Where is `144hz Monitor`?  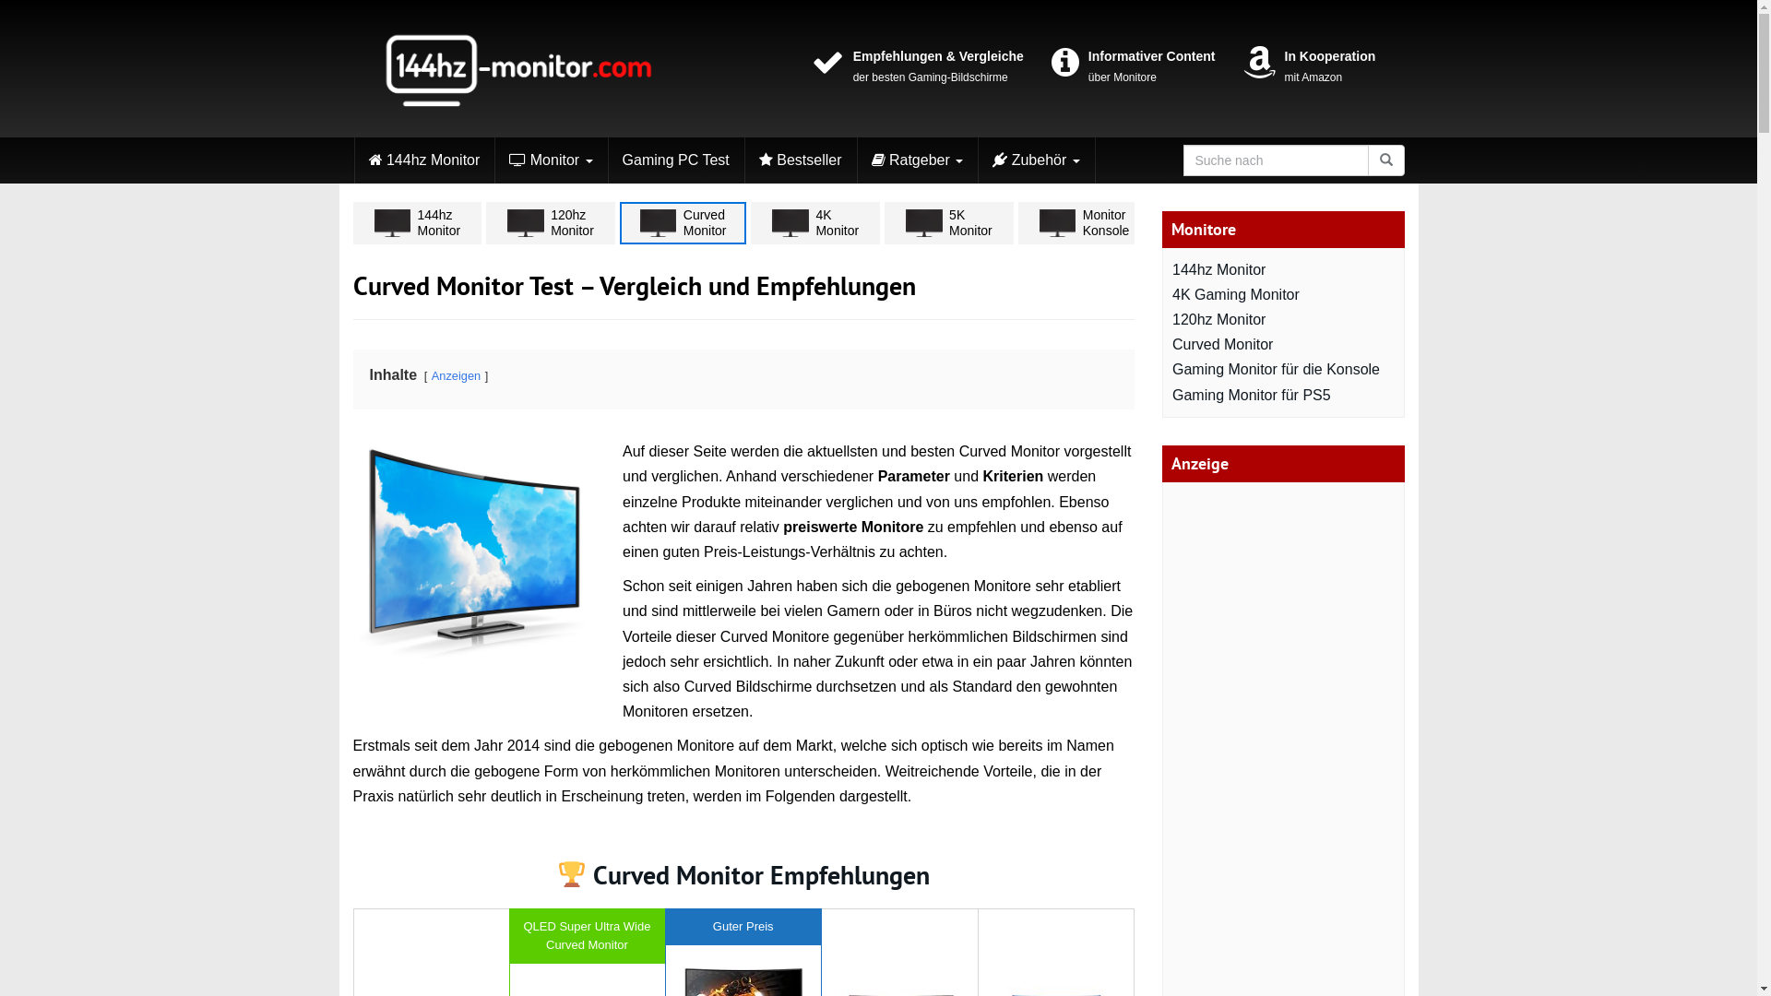
144hz Monitor is located at coordinates (424, 160).